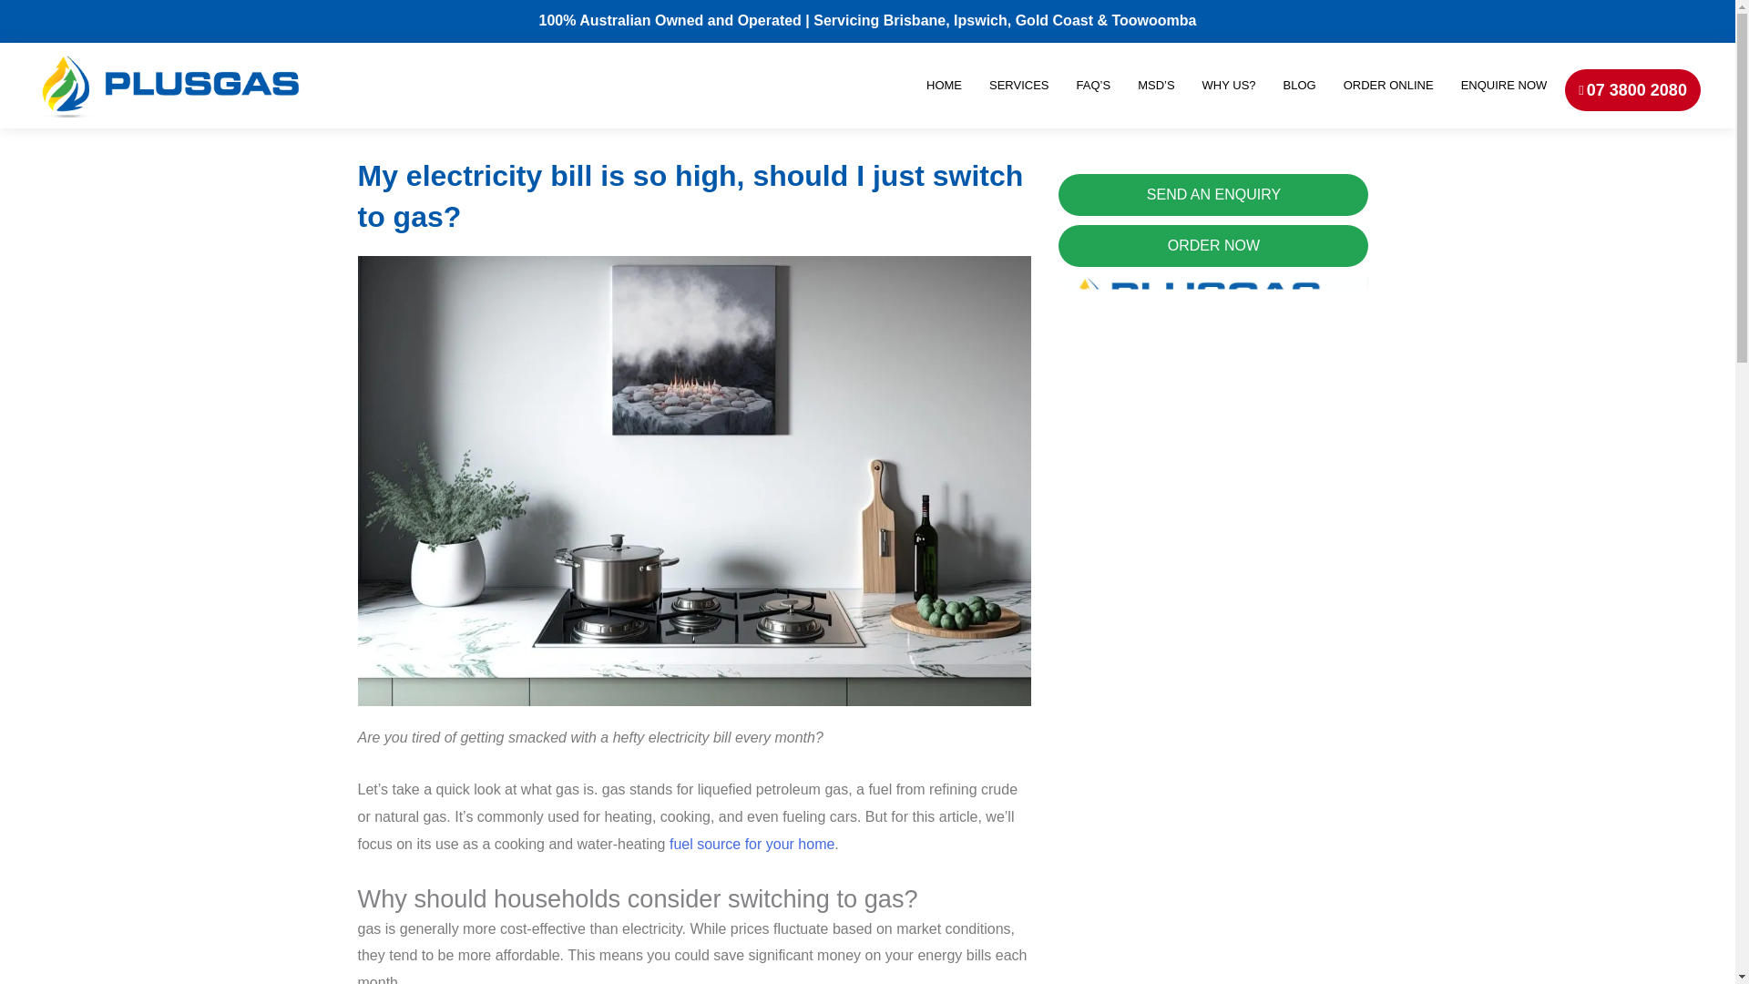 The image size is (1749, 984). What do you see at coordinates (752, 844) in the screenshot?
I see `fuel source for your home` at bounding box center [752, 844].